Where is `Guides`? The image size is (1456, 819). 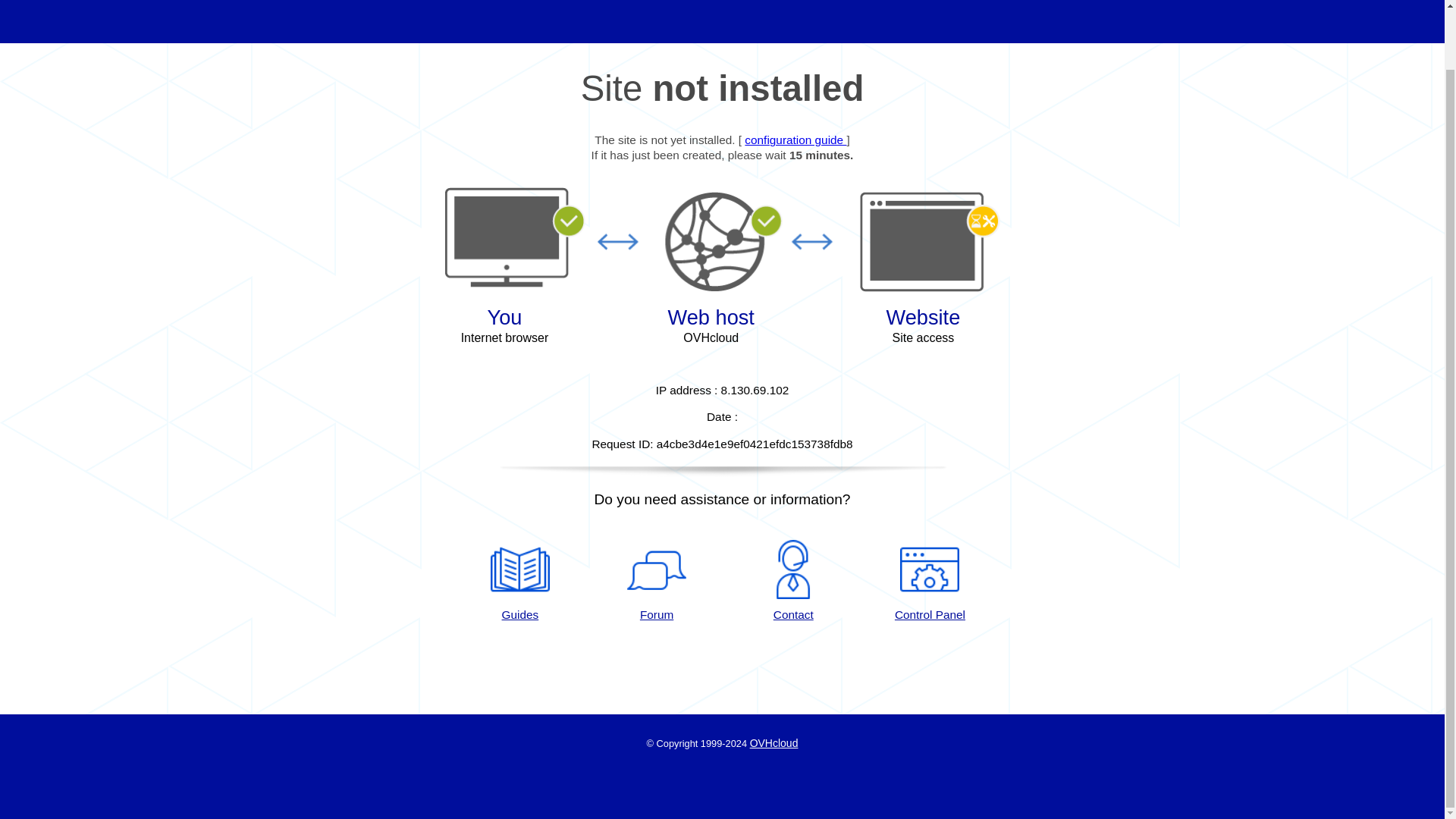
Guides is located at coordinates (519, 581).